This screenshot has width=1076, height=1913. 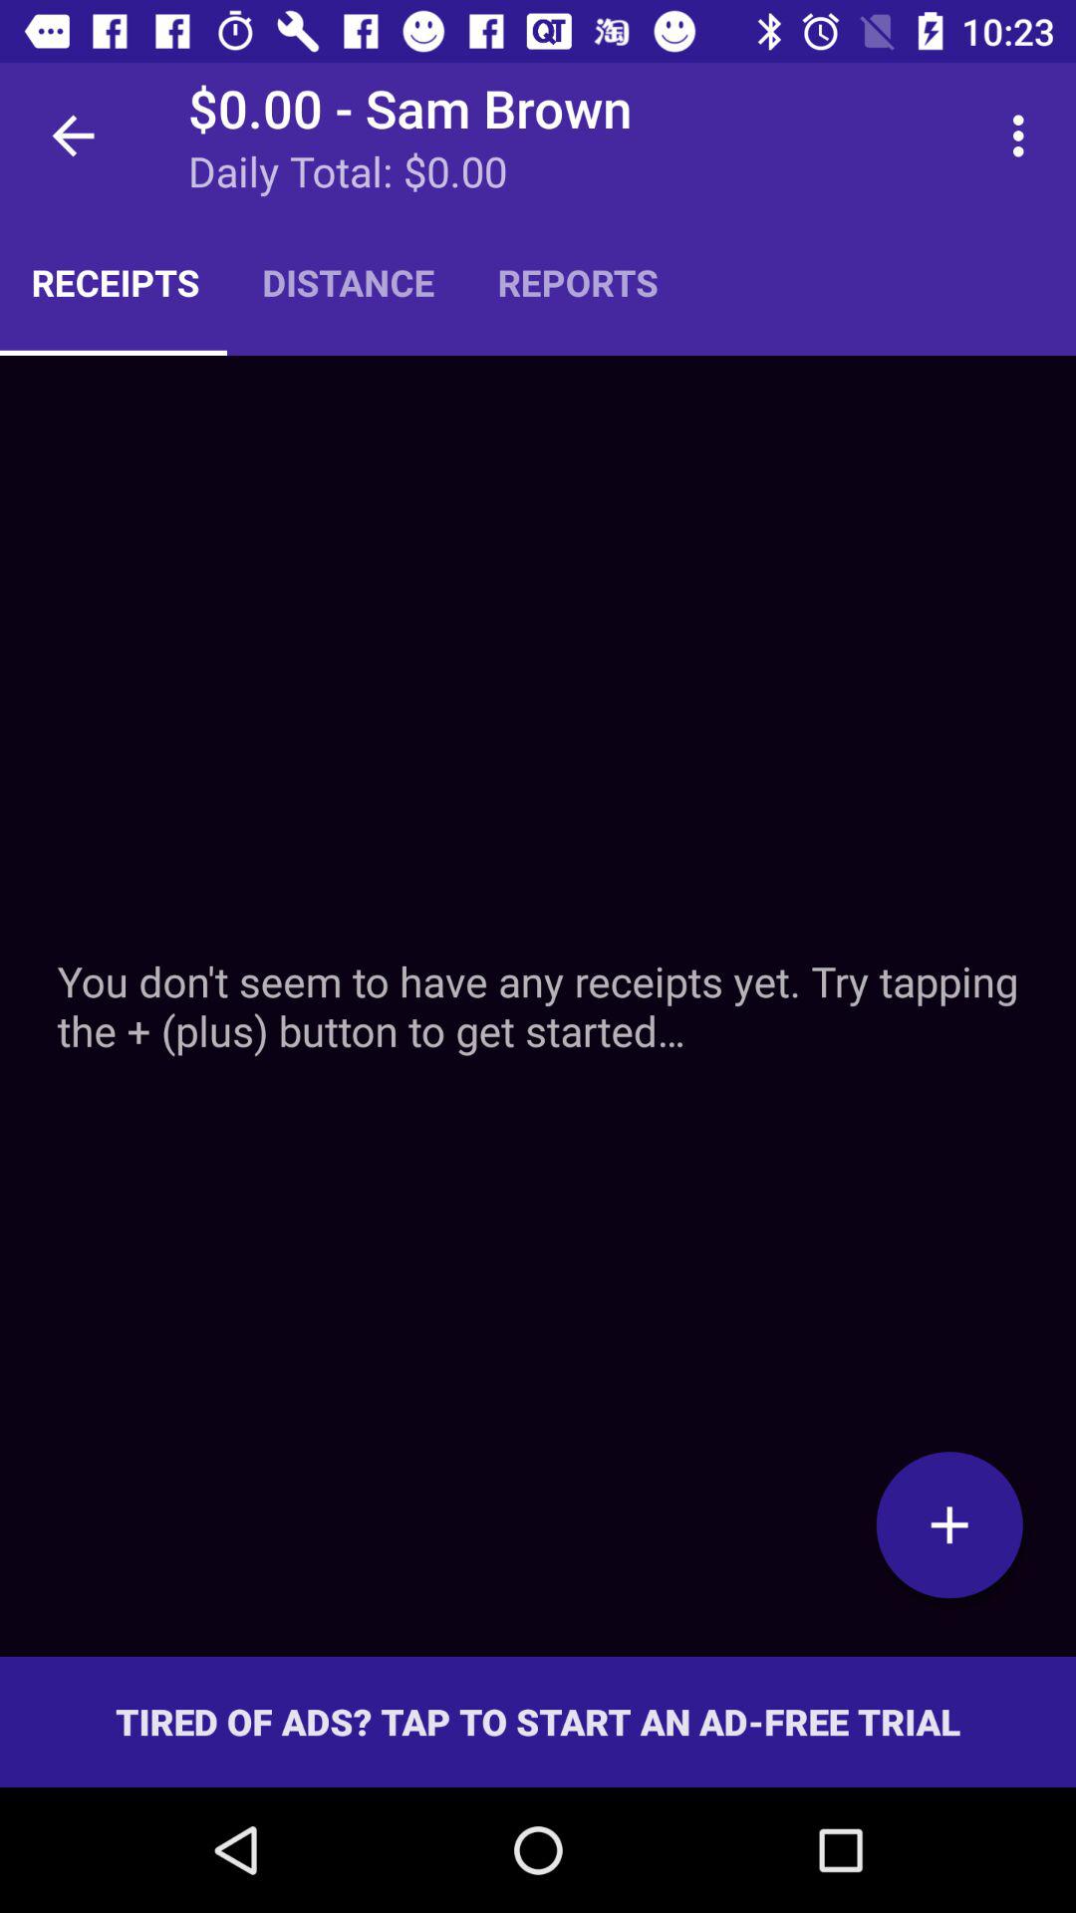 What do you see at coordinates (578, 282) in the screenshot?
I see `press item below daily total 0 icon` at bounding box center [578, 282].